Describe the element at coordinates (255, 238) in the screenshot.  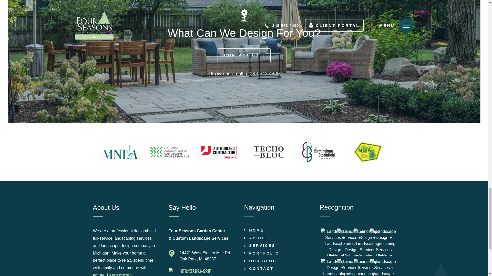
I see `ABOUT` at that location.